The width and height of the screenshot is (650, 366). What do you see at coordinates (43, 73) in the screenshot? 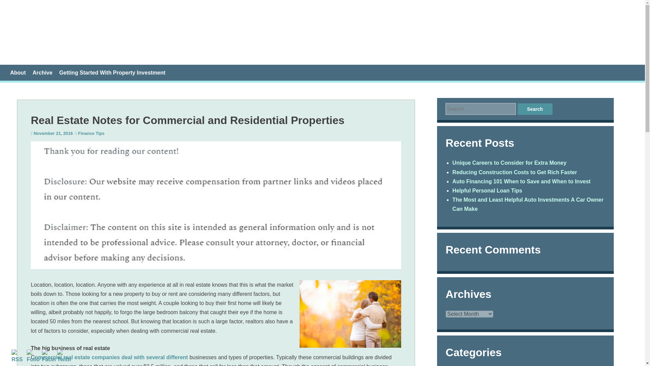
I see `Archive` at bounding box center [43, 73].